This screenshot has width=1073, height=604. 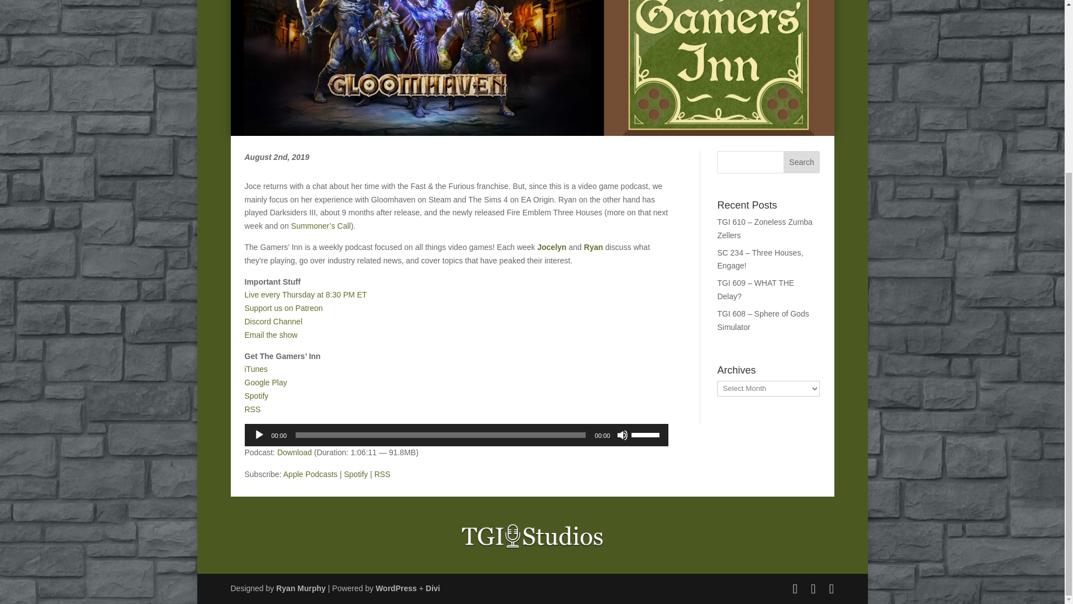 I want to click on Spotify, so click(x=355, y=474).